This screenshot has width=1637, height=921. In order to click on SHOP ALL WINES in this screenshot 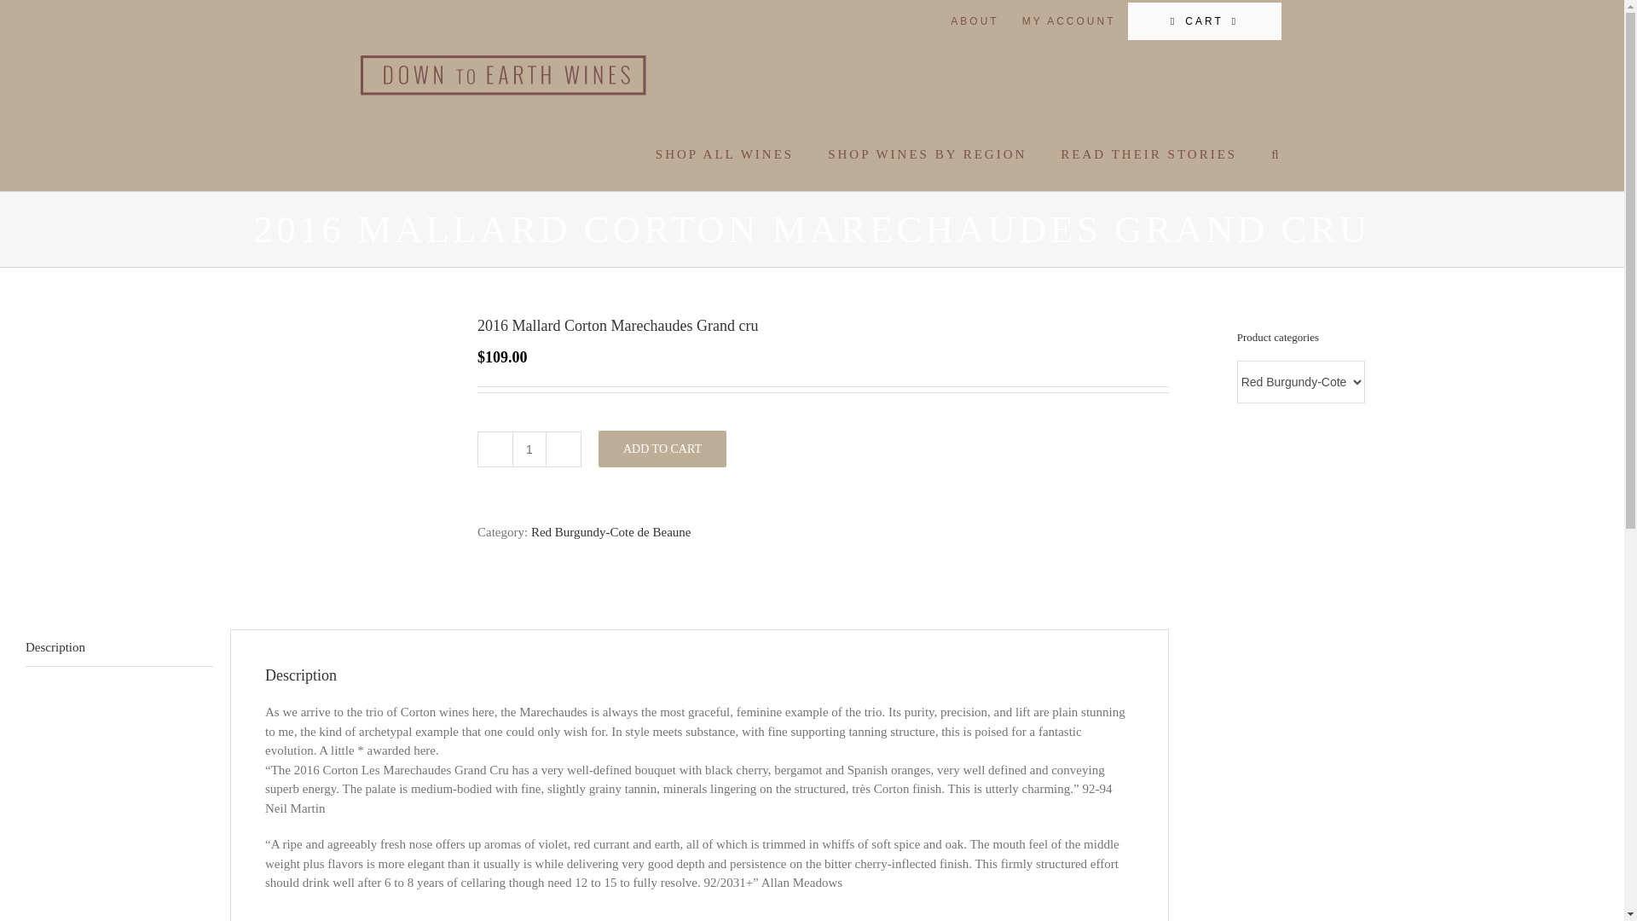, I will do `click(725, 153)`.